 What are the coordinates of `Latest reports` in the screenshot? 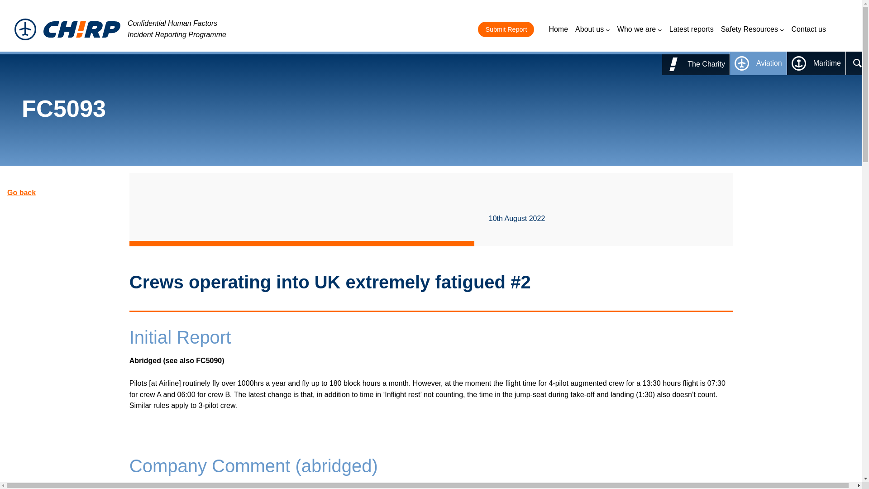 It's located at (691, 29).